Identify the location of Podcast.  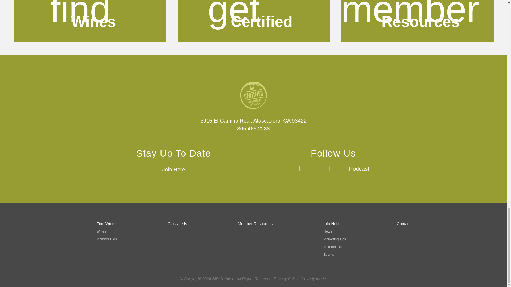
(255, 223).